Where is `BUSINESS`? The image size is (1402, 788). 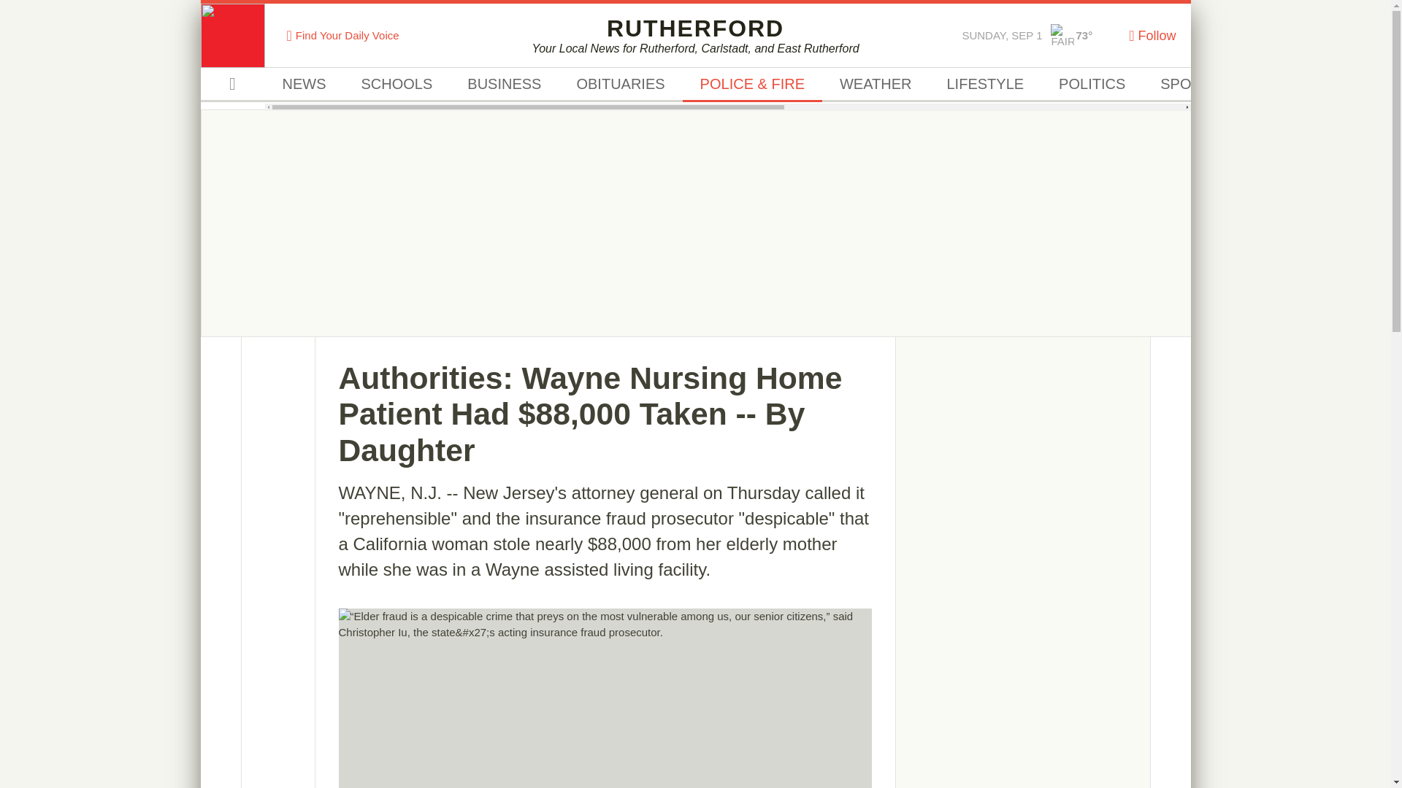
BUSINESS is located at coordinates (504, 85).